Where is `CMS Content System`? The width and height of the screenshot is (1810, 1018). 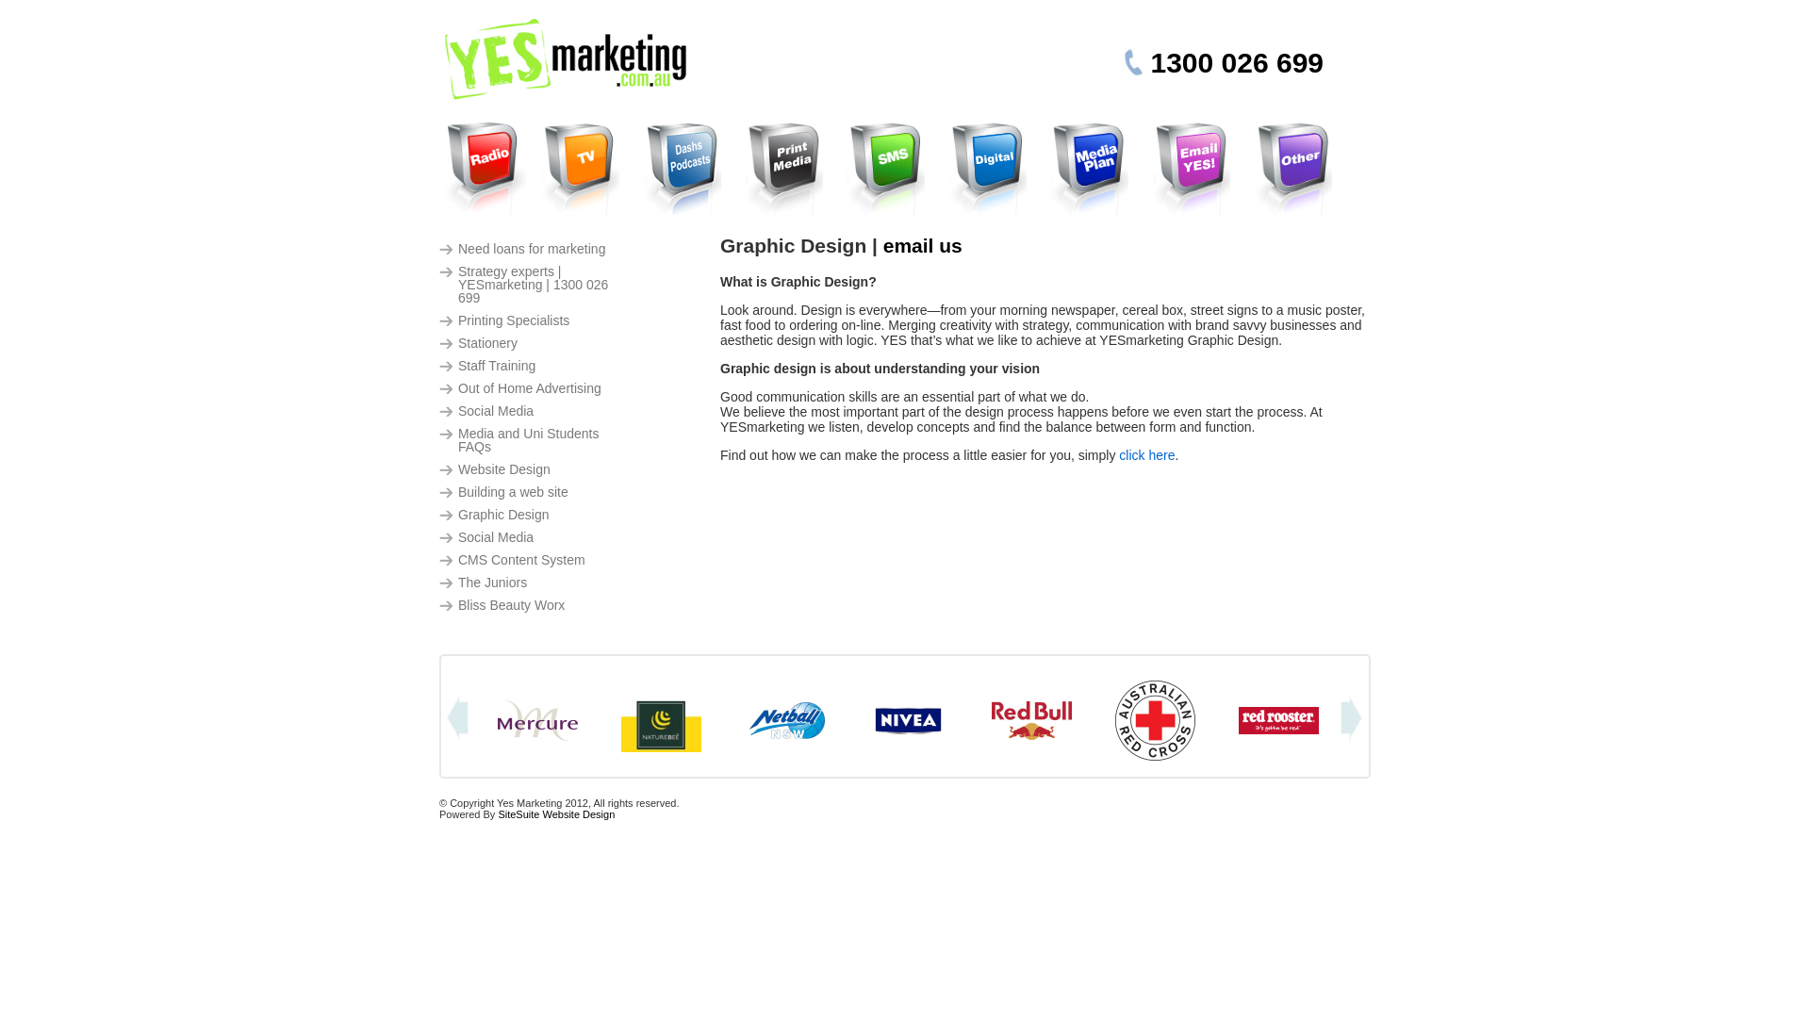
CMS Content System is located at coordinates (534, 560).